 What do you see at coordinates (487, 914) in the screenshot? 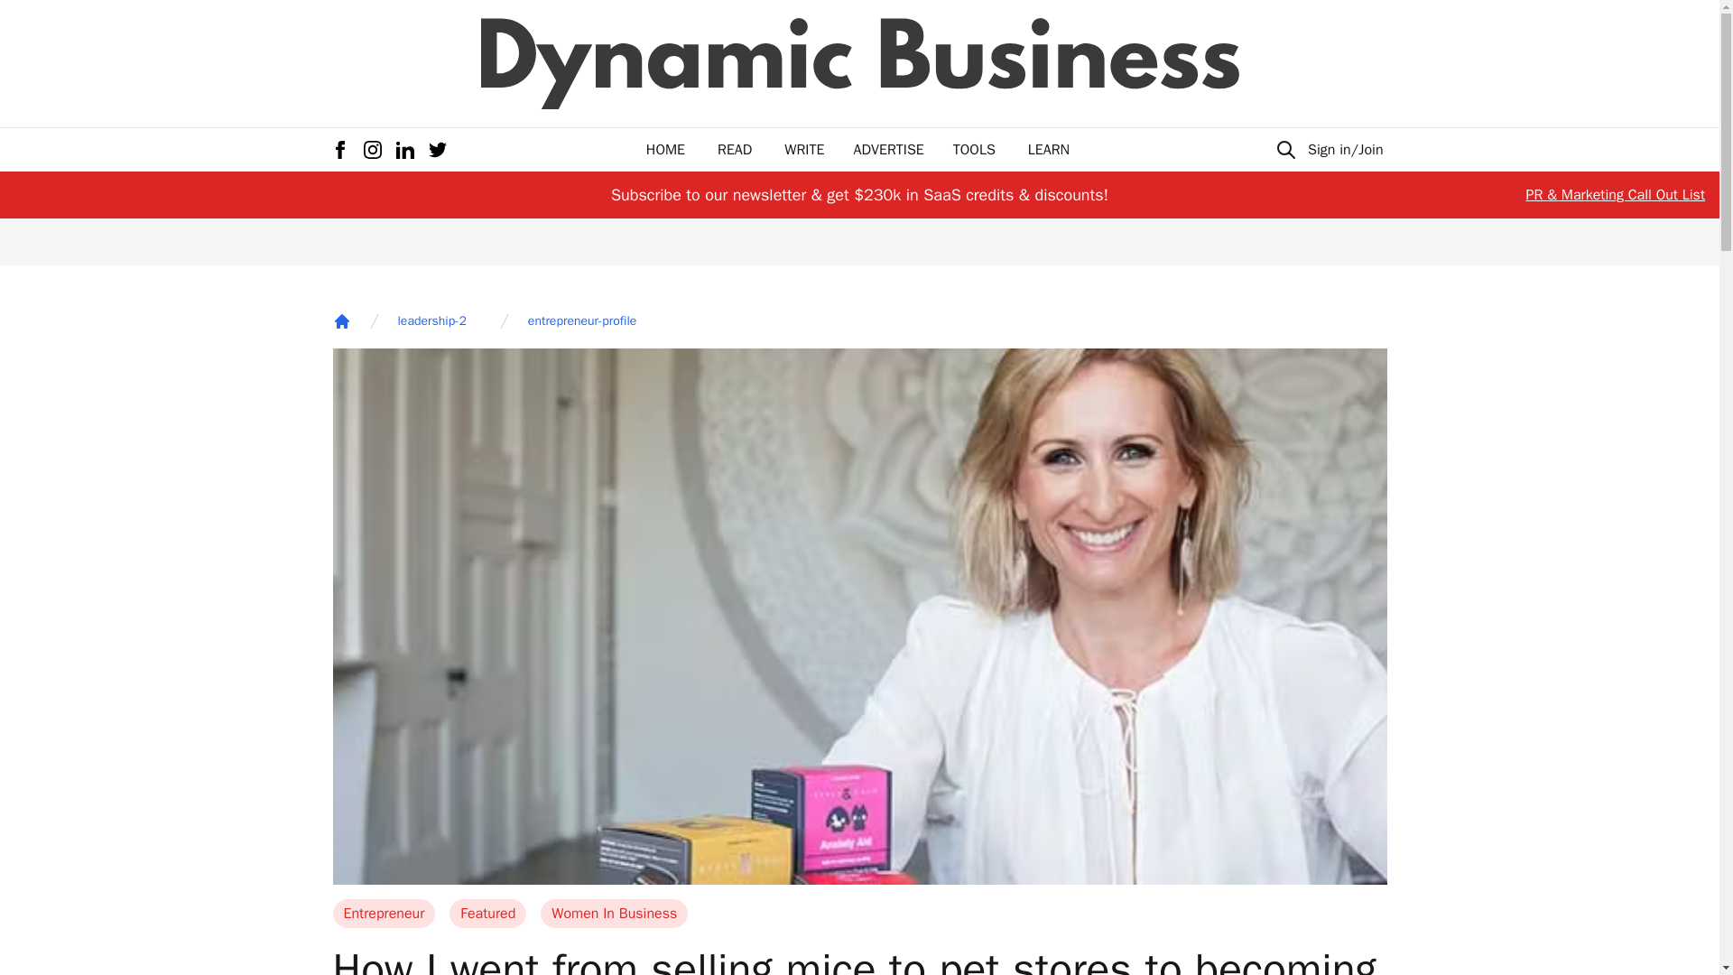
I see `Featured` at bounding box center [487, 914].